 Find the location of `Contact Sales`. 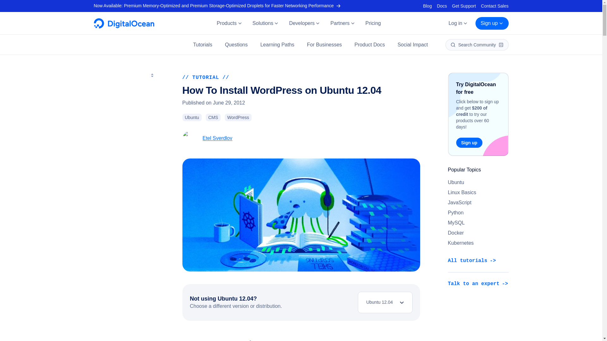

Contact Sales is located at coordinates (494, 6).